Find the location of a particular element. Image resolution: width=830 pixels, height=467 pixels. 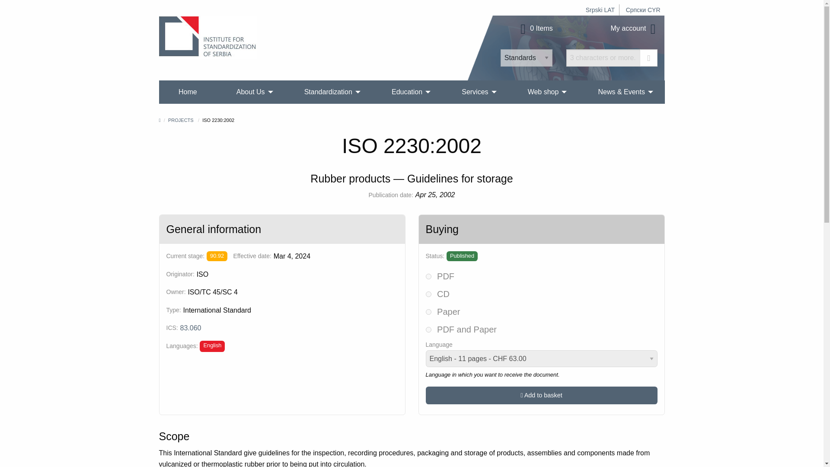

My account is located at coordinates (635, 29).